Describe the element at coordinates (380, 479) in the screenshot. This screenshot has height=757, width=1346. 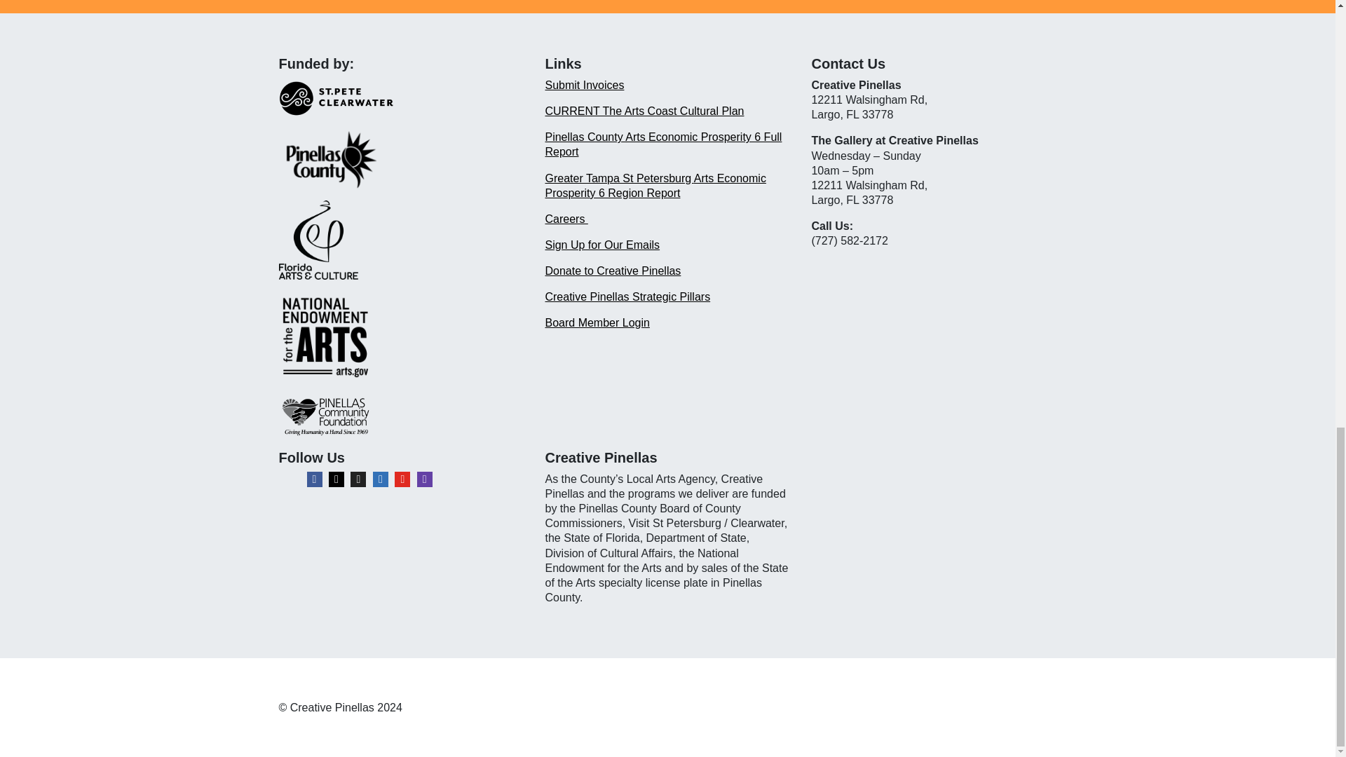
I see `linkedin` at that location.